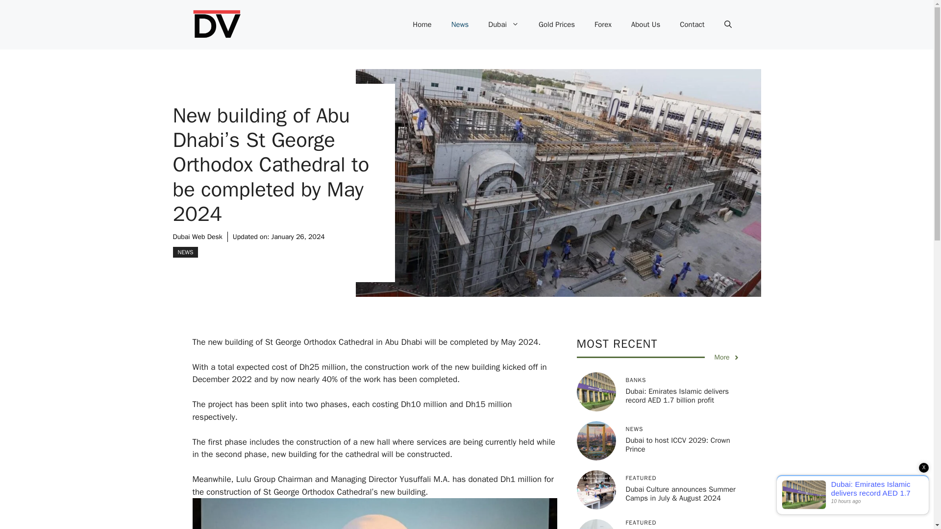 This screenshot has height=529, width=941. What do you see at coordinates (692, 24) in the screenshot?
I see `Contact` at bounding box center [692, 24].